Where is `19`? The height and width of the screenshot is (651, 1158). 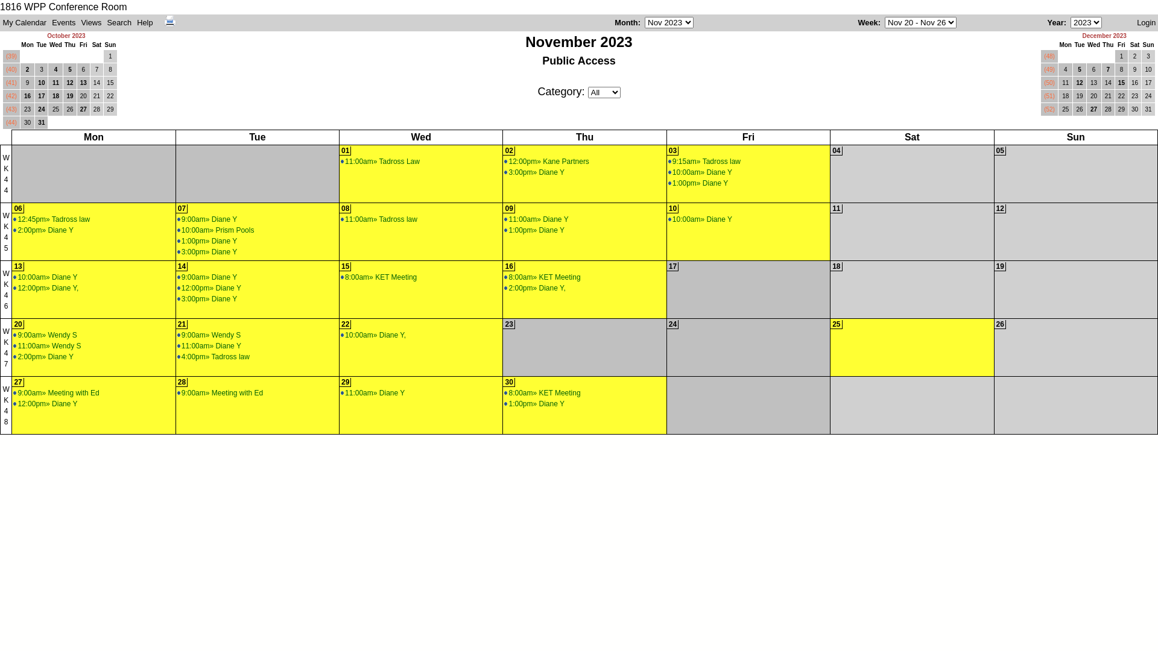 19 is located at coordinates (70, 96).